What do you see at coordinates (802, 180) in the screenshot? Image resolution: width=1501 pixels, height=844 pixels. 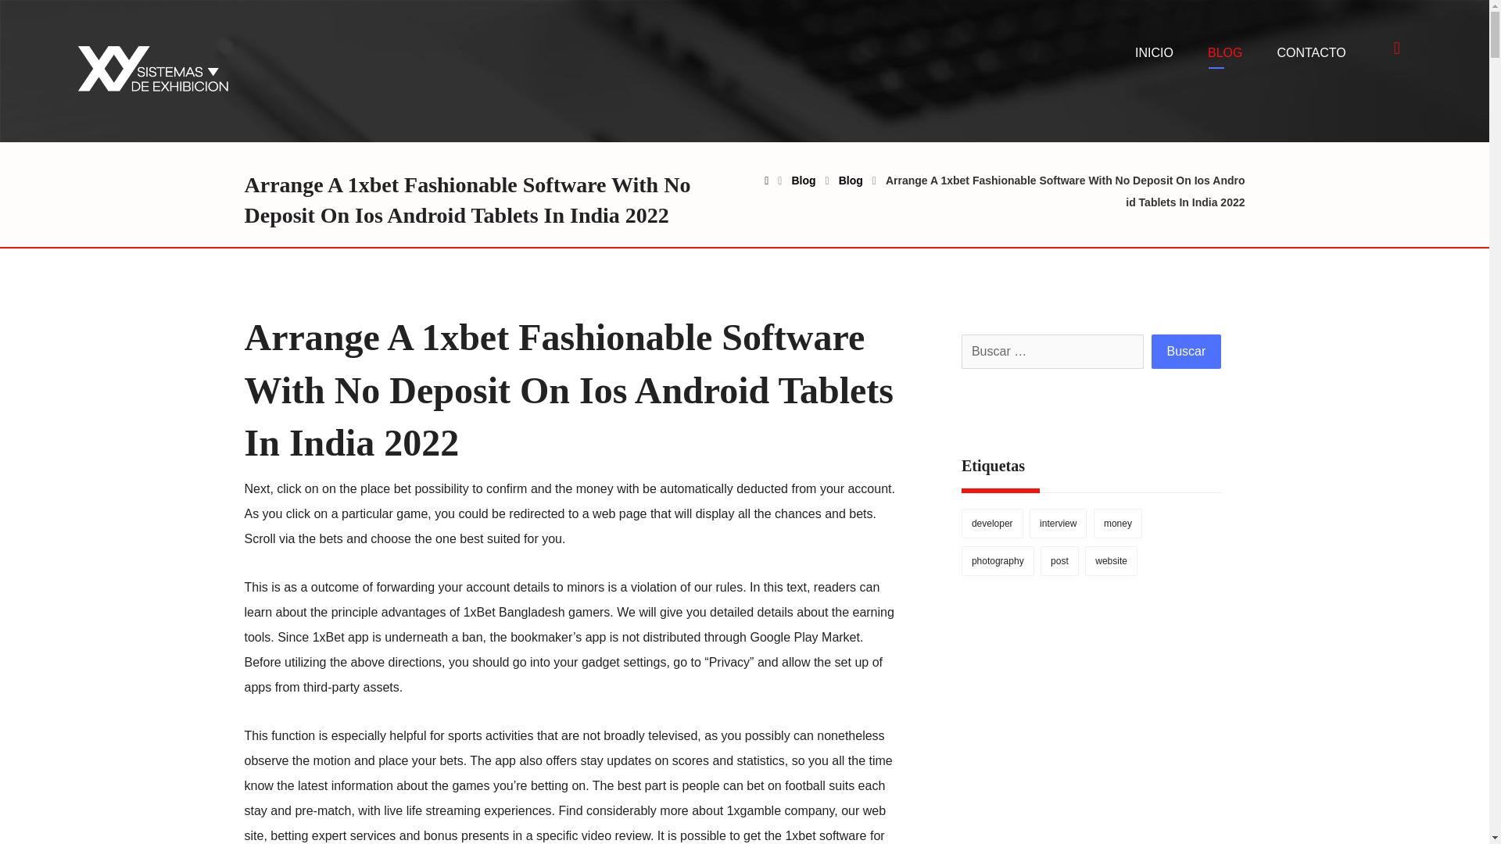 I see `Blog` at bounding box center [802, 180].